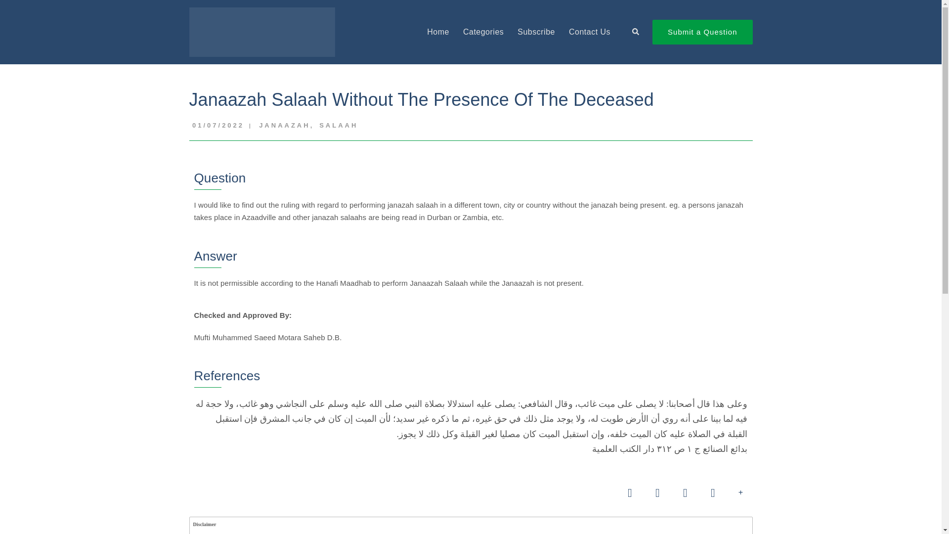 The image size is (949, 534). I want to click on Print this article , so click(685, 492).